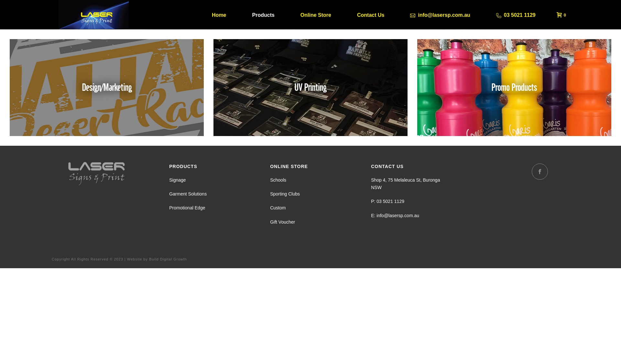 The height and width of the screenshot is (349, 621). What do you see at coordinates (278, 207) in the screenshot?
I see `Custom` at bounding box center [278, 207].